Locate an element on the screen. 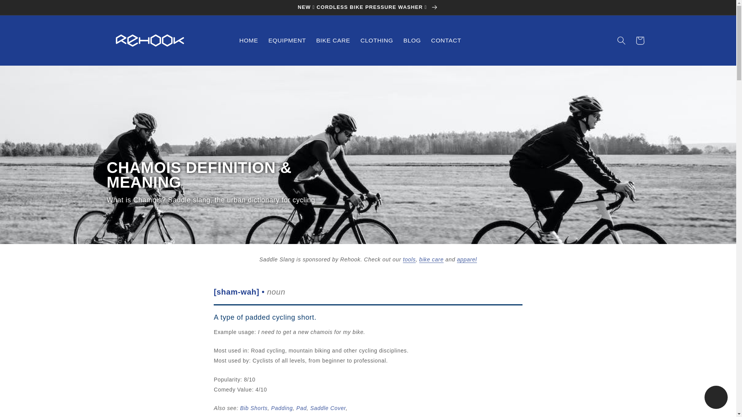 Image resolution: width=742 pixels, height=417 pixels. Skip to content is located at coordinates (26, 10).